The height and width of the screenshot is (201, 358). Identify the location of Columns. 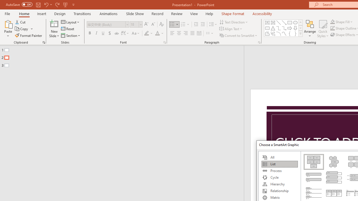
(210, 33).